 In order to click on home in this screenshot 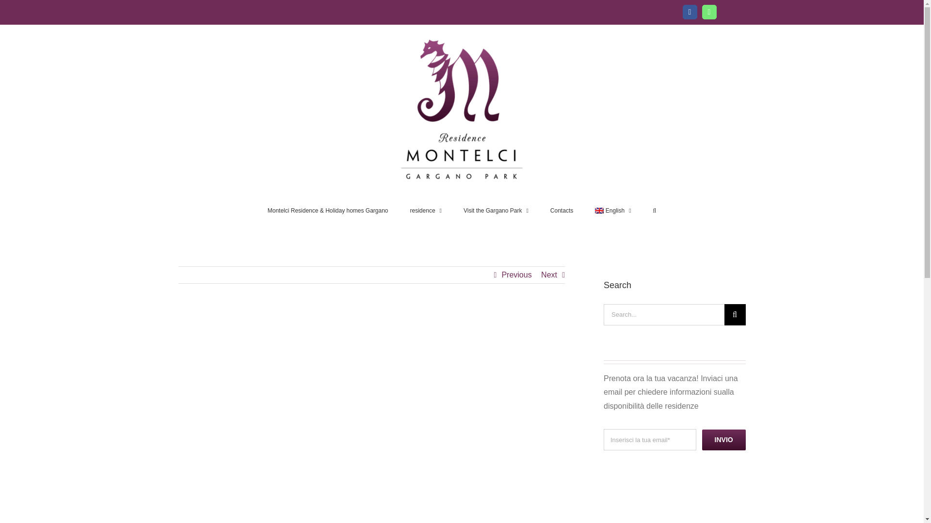, I will do `click(328, 210)`.